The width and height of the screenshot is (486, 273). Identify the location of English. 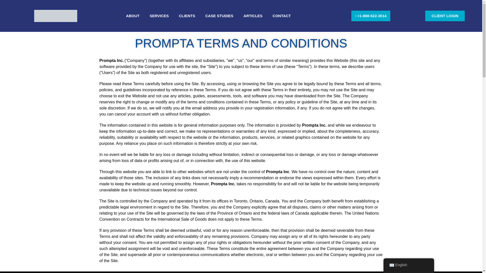
(409, 265).